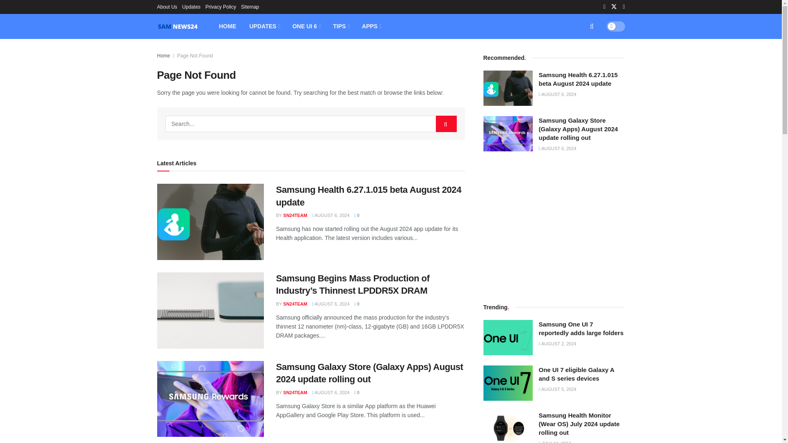  Describe the element at coordinates (221, 7) in the screenshot. I see `Privacy Policy` at that location.